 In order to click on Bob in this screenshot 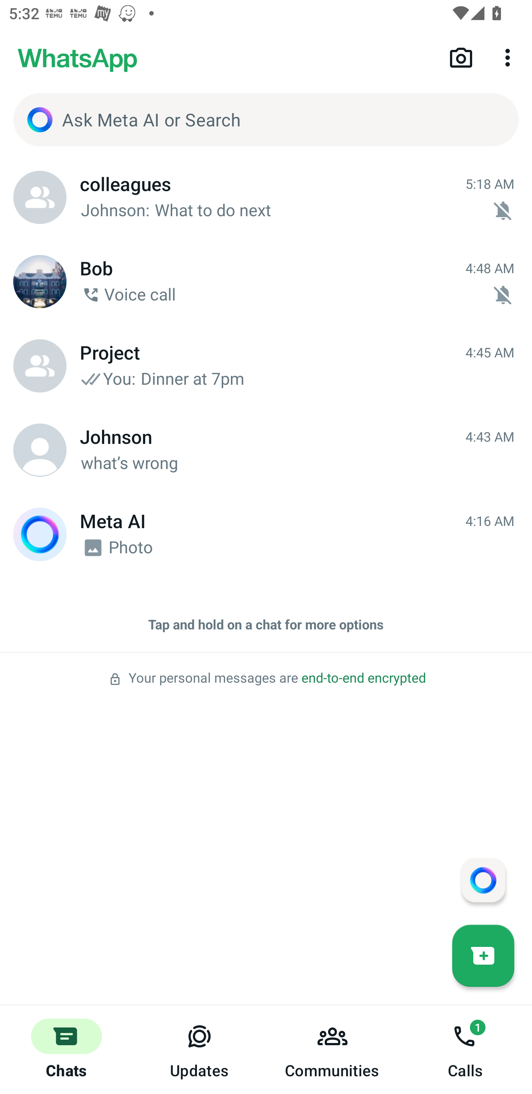, I will do `click(40, 282)`.